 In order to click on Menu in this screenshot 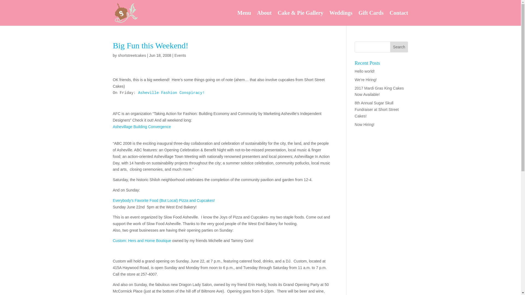, I will do `click(244, 18)`.